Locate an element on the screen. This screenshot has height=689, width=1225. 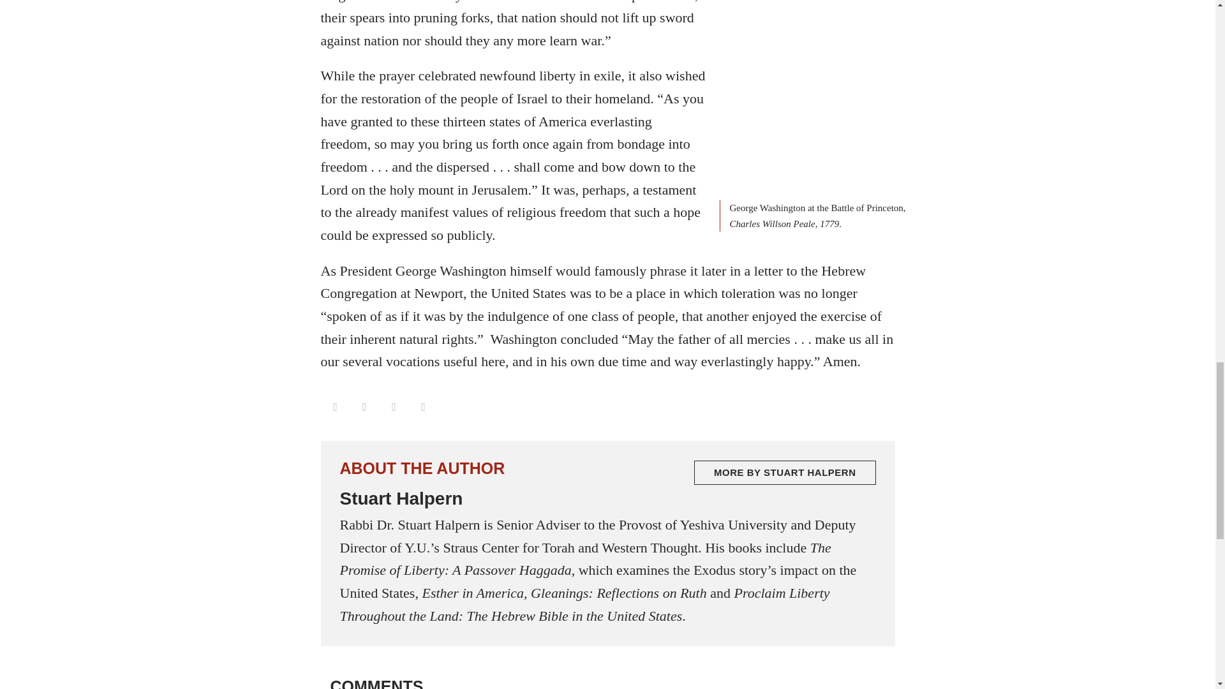
Facebook is located at coordinates (393, 406).